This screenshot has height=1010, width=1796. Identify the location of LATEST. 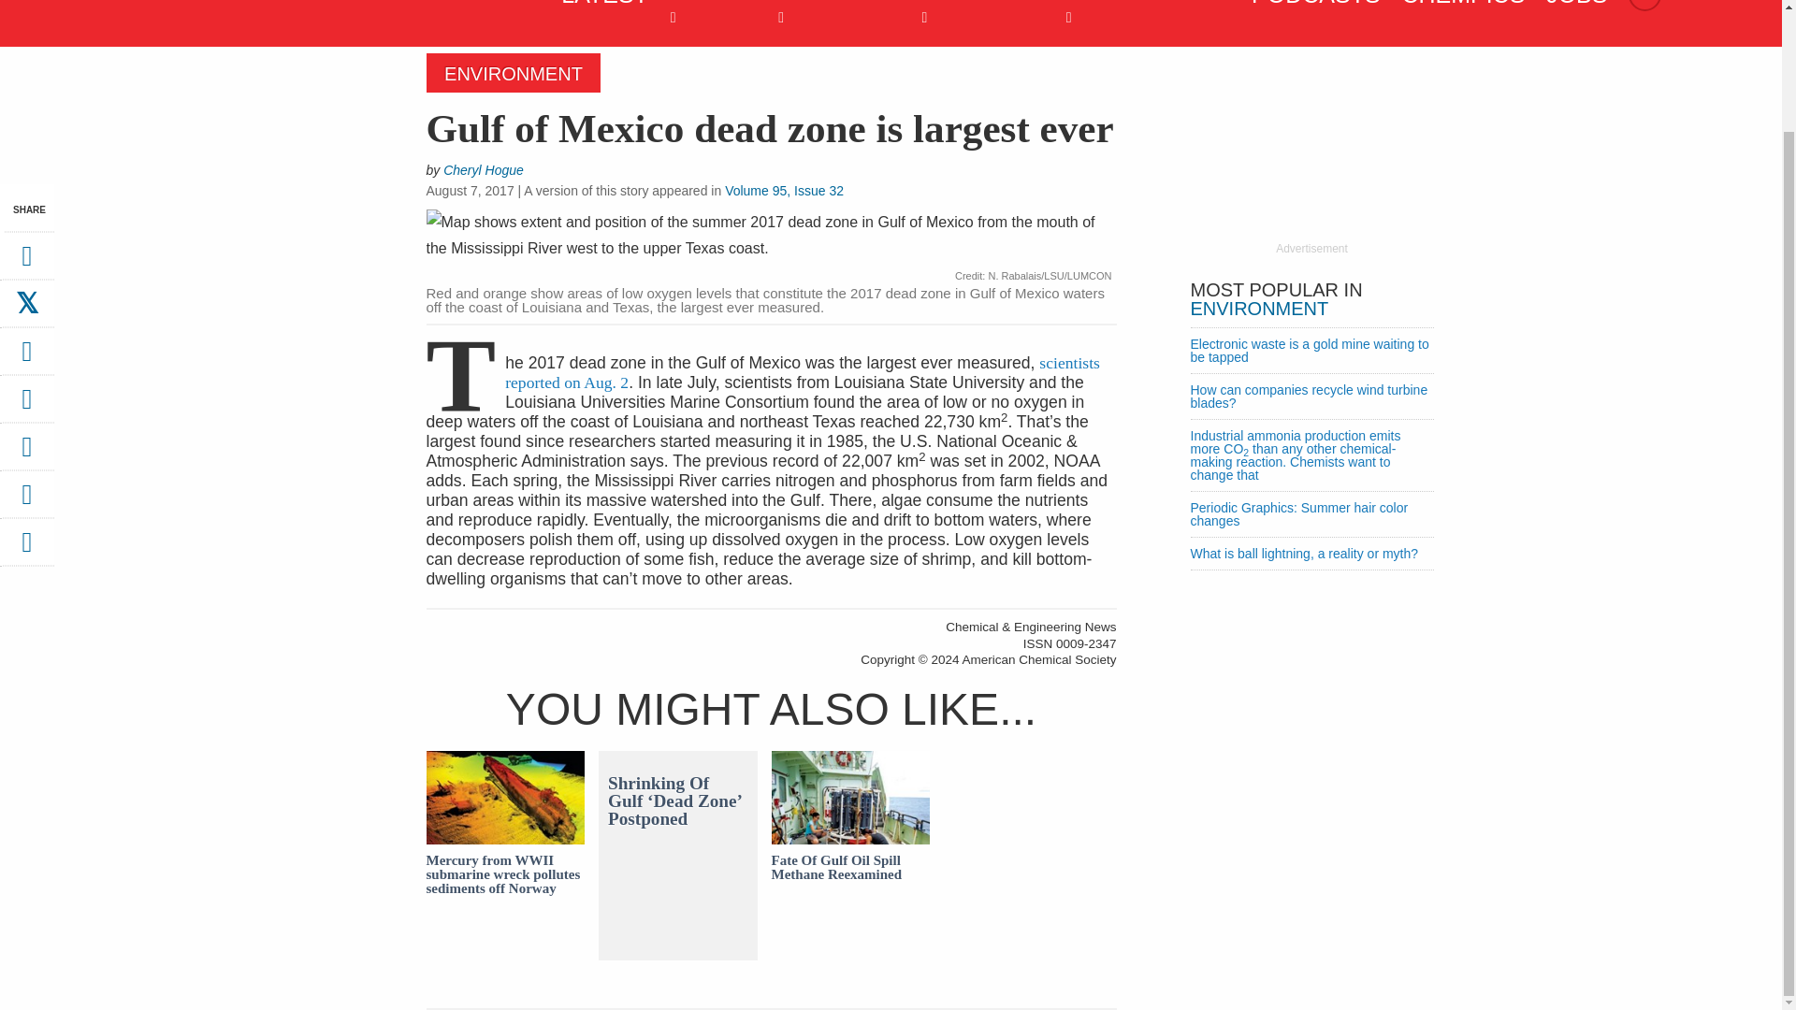
(600, 9).